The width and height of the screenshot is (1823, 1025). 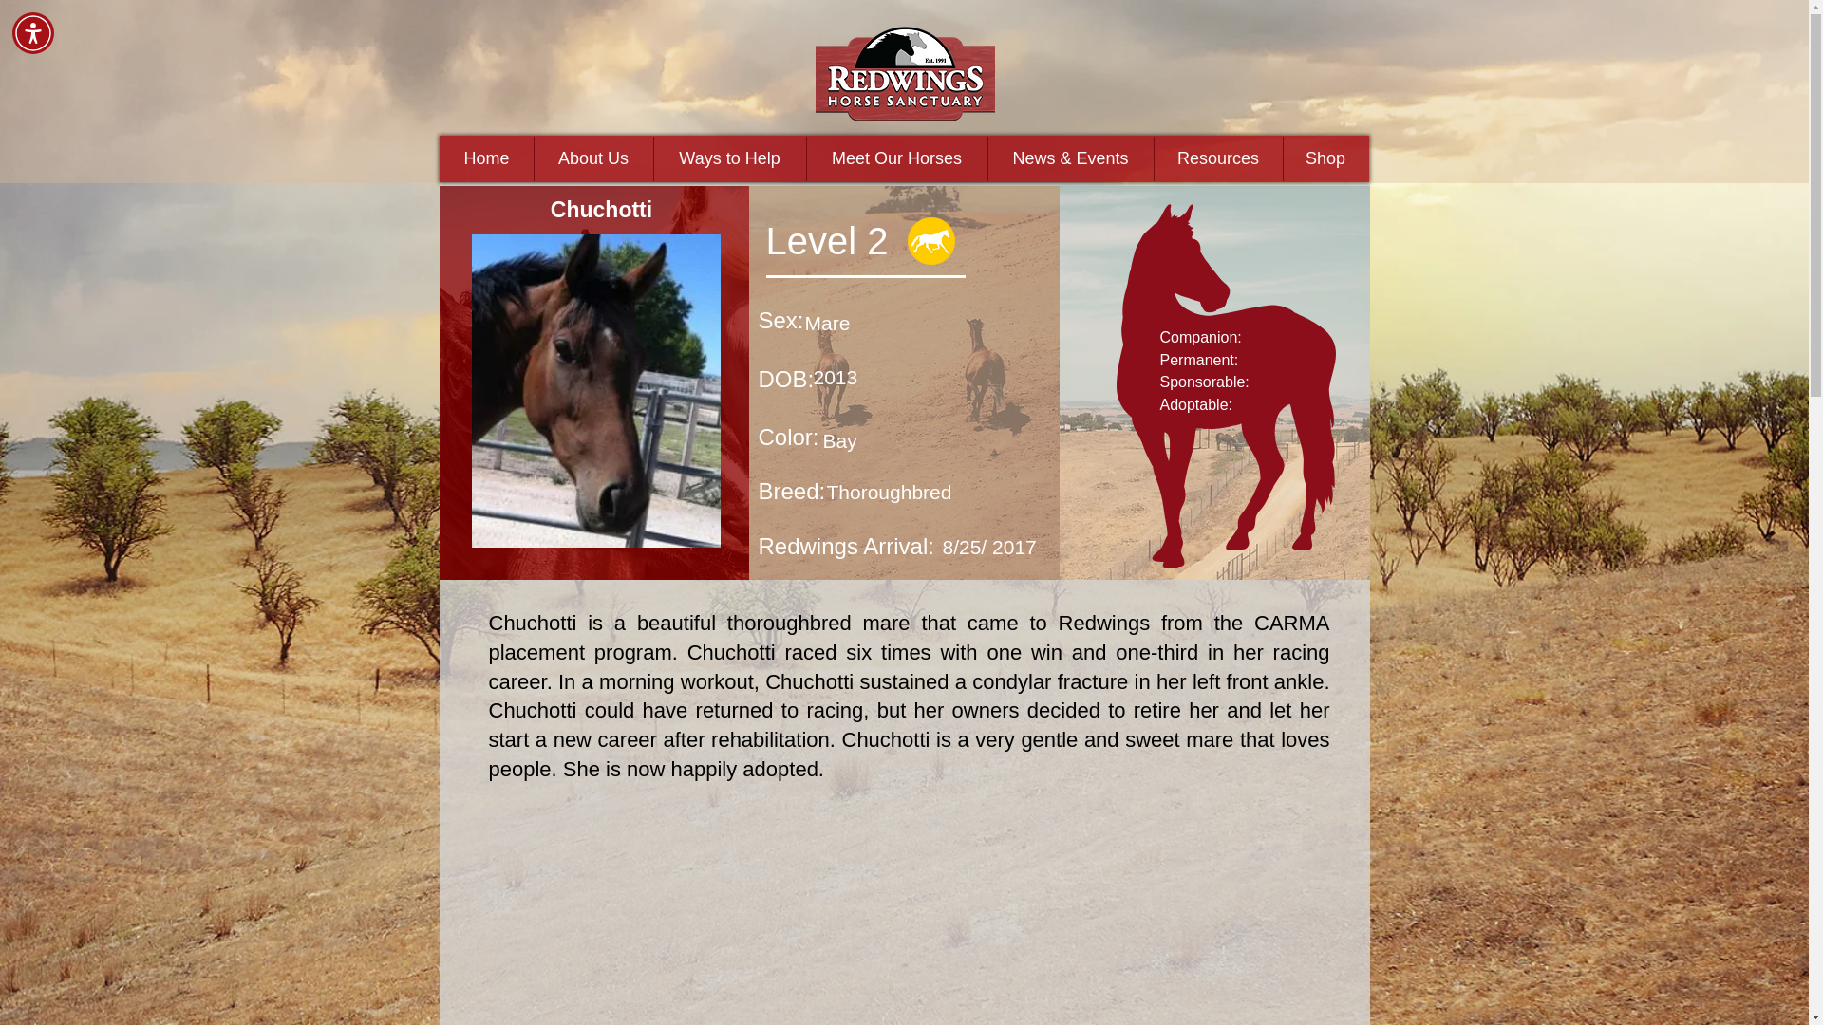 I want to click on Redwingsnewlogo, so click(x=904, y=74).